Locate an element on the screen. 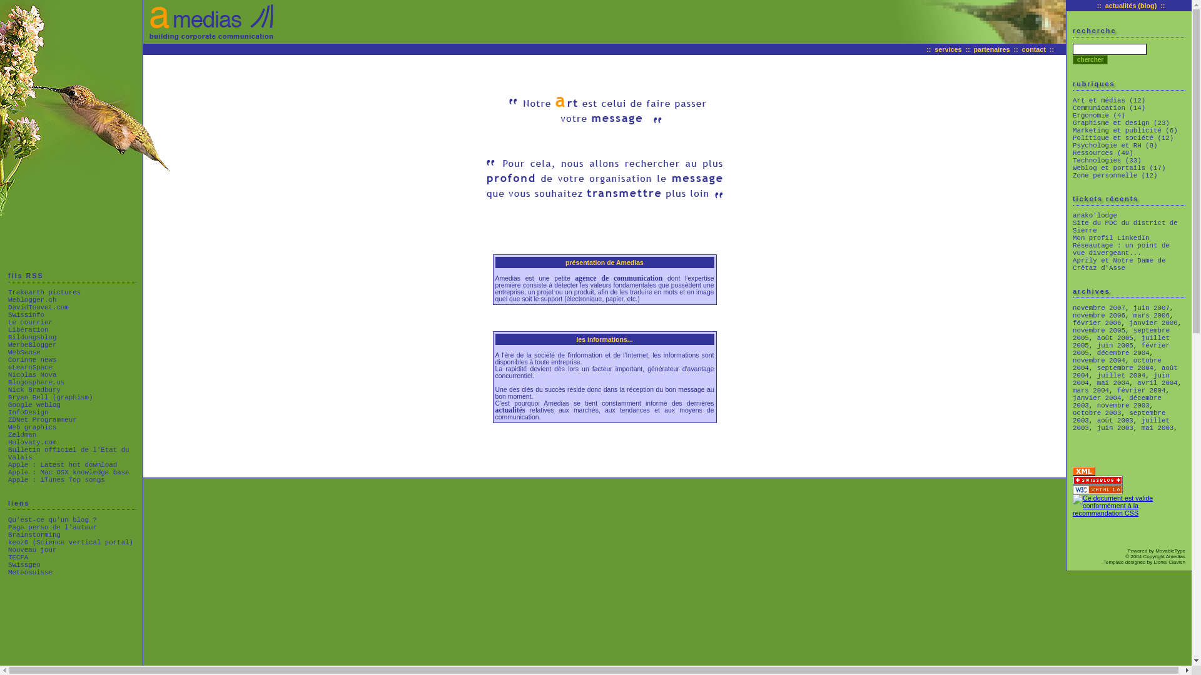 Image resolution: width=1201 pixels, height=675 pixels. janvier 2006 is located at coordinates (1153, 323).